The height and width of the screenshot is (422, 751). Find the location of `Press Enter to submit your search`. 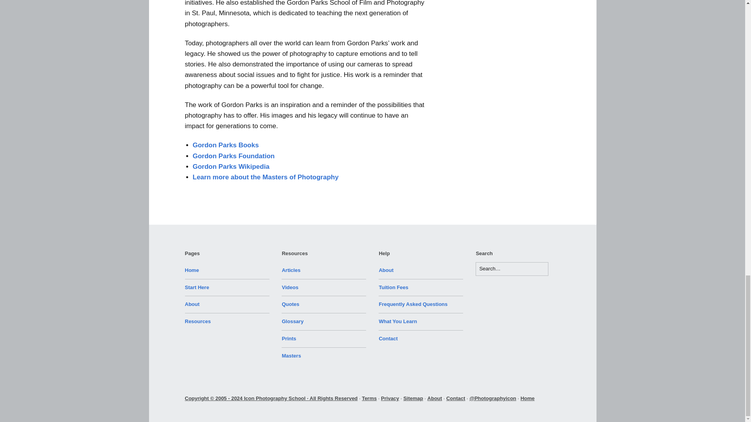

Press Enter to submit your search is located at coordinates (512, 269).